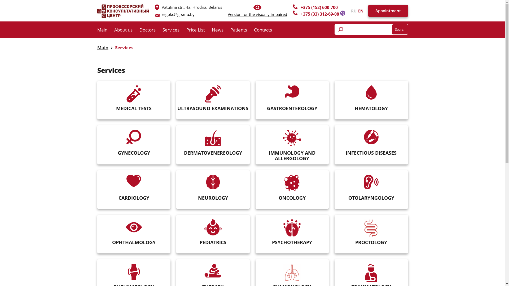 Image resolution: width=509 pixels, height=286 pixels. I want to click on Pediatrics, so click(213, 227).